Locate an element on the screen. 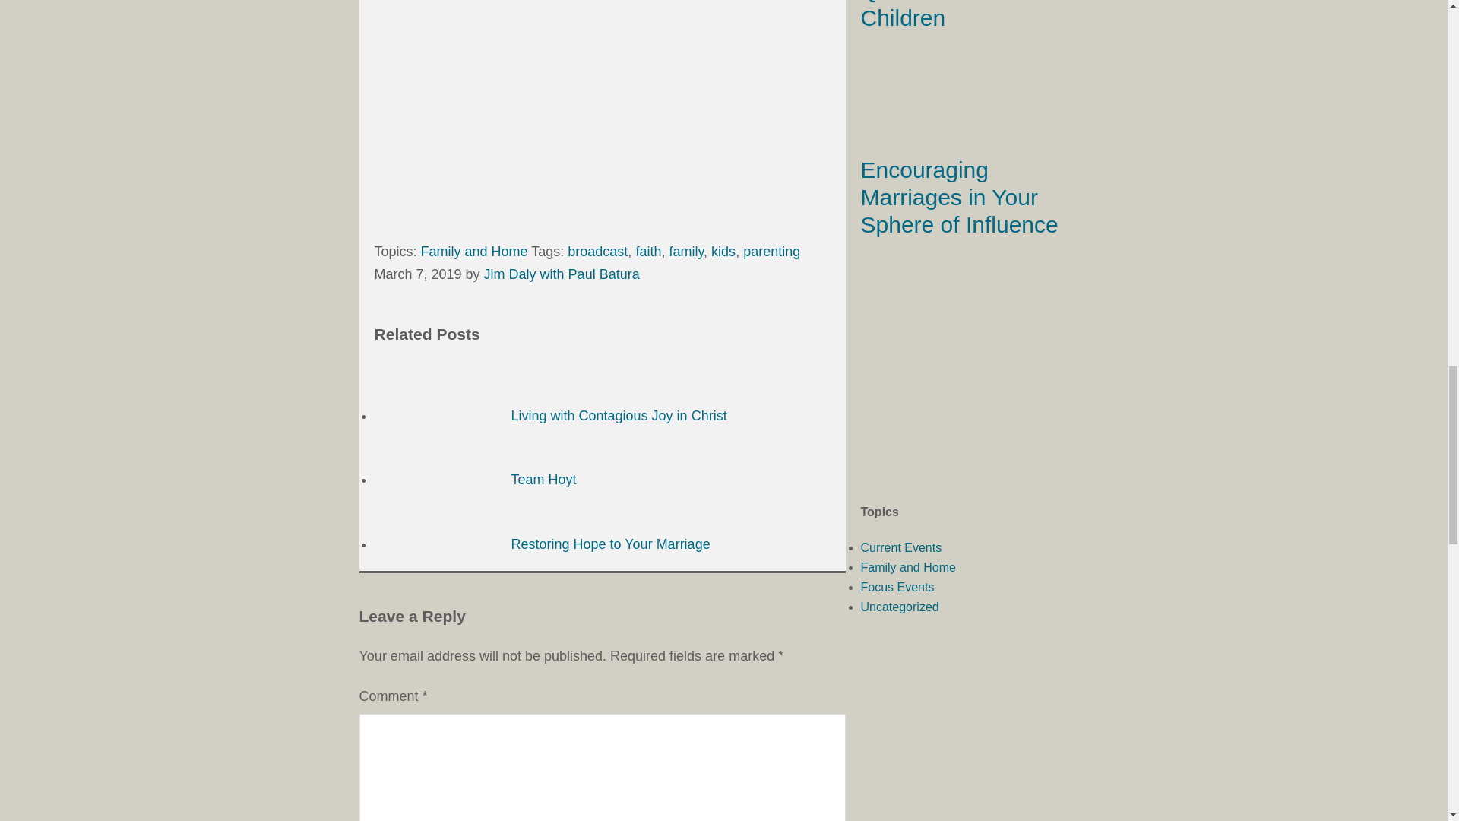 This screenshot has width=1459, height=821. Permanent Link toLiving with Contagious Joy in Christ is located at coordinates (550, 415).